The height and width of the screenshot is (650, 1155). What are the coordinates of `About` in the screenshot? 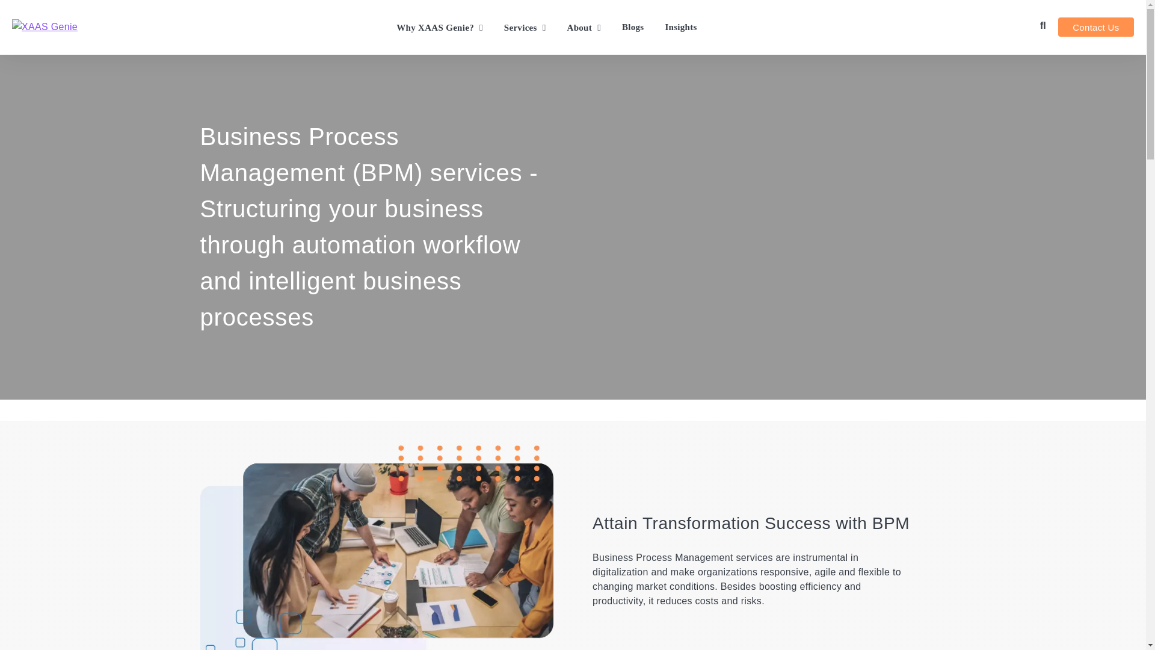 It's located at (584, 29).